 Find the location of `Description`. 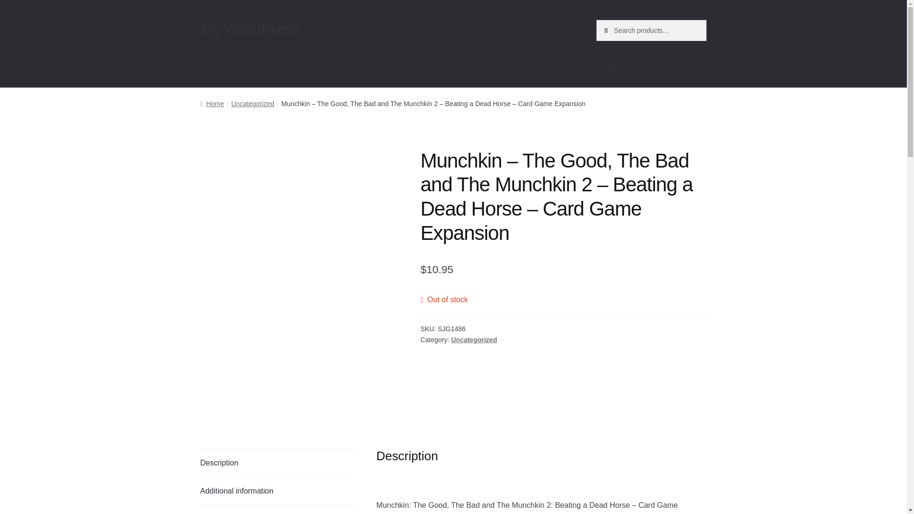

Description is located at coordinates (277, 463).